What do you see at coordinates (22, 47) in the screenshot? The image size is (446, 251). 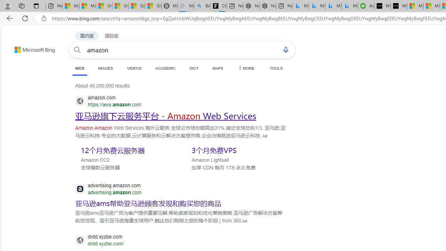 I see `Skip to content` at bounding box center [22, 47].